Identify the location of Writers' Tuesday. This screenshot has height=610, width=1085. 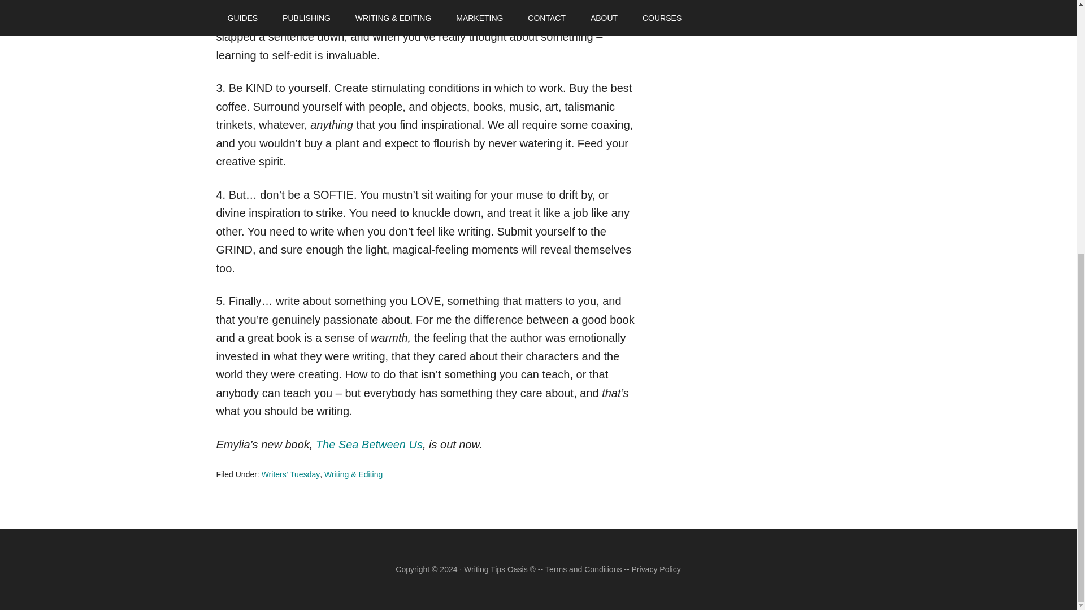
(290, 474).